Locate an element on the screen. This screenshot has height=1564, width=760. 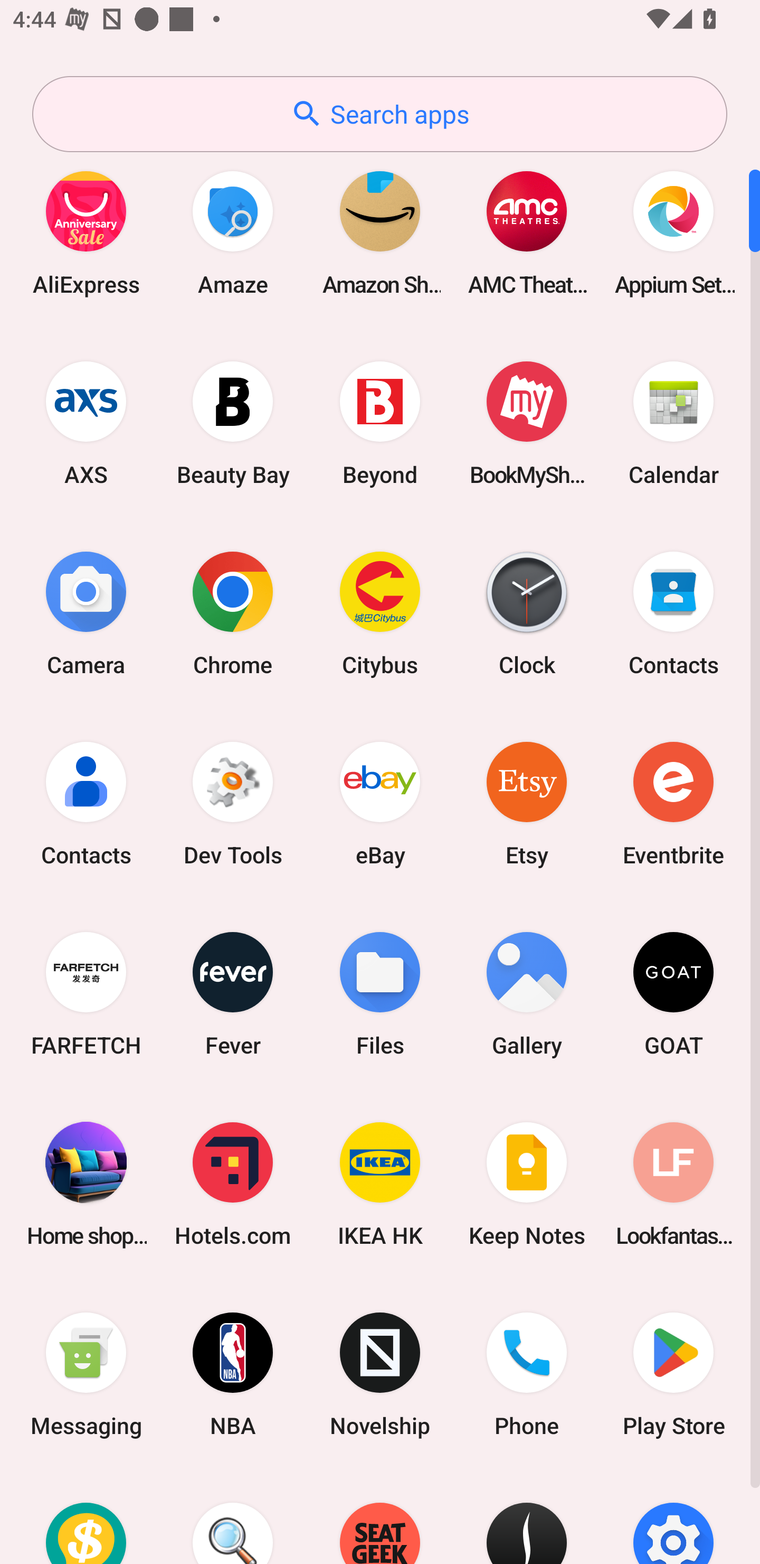
Chrome is located at coordinates (233, 613).